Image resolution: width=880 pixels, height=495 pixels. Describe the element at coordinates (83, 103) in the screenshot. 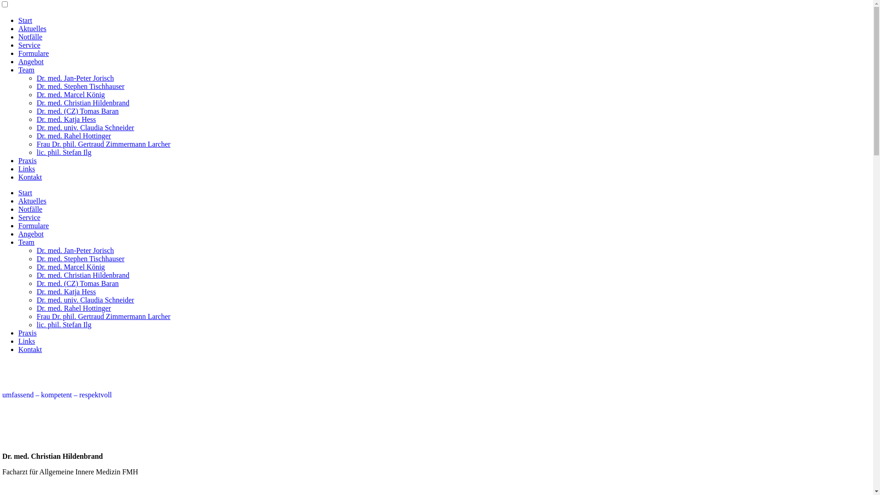

I see `Dr. med. Christian Hildenbrand` at that location.